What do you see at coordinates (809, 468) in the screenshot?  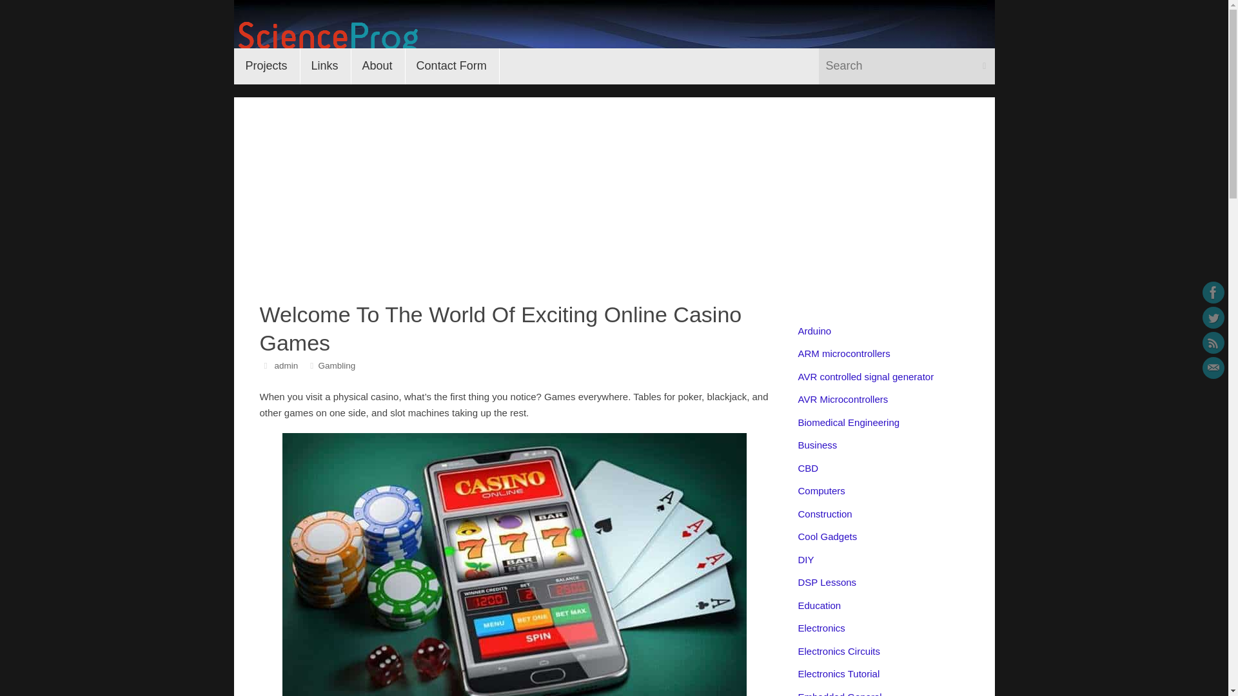 I see `CBD` at bounding box center [809, 468].